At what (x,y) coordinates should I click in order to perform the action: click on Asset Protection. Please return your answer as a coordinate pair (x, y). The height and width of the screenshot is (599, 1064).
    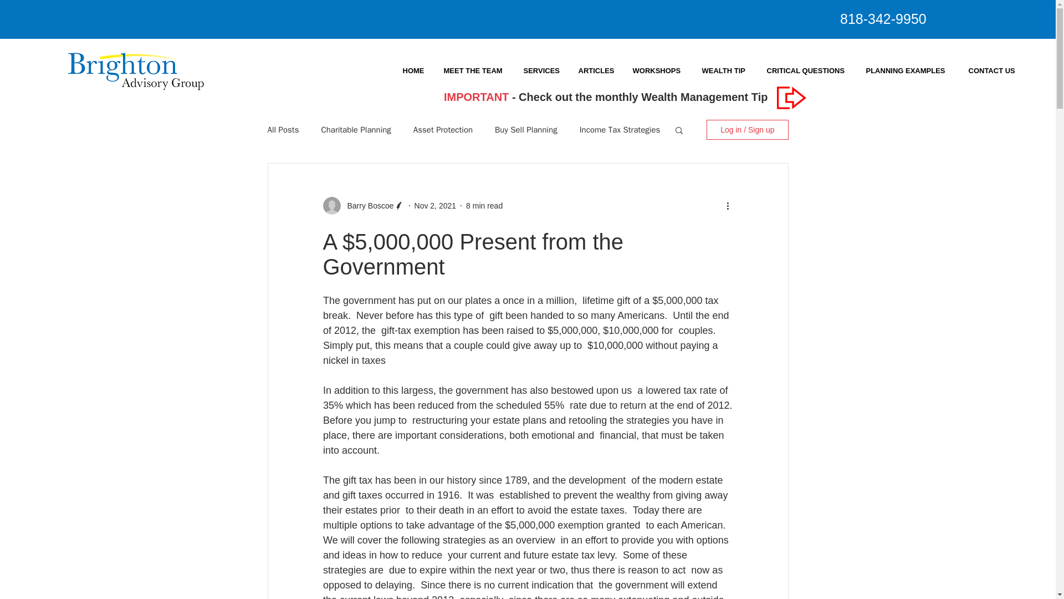
    Looking at the image, I should click on (443, 129).